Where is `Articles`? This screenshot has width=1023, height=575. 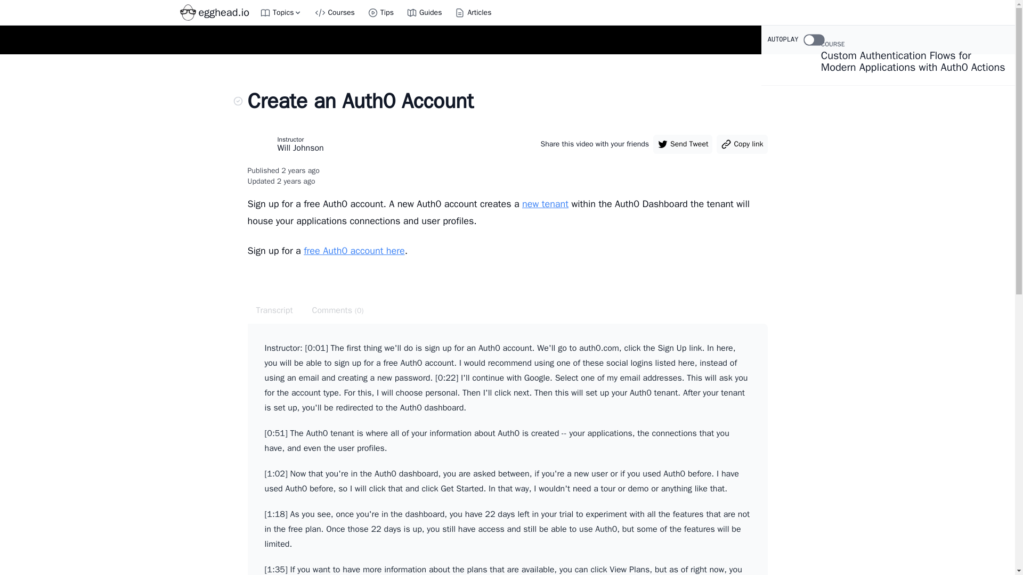
Articles is located at coordinates (472, 13).